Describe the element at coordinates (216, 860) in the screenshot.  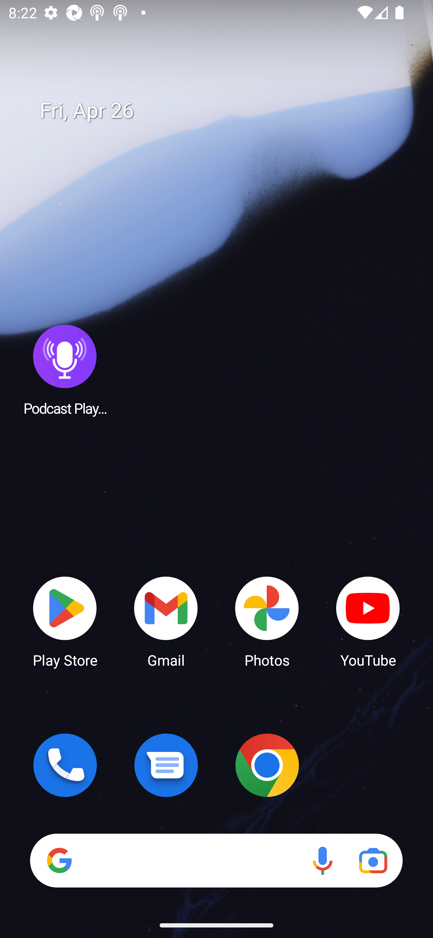
I see `Search Voice search Google Lens` at that location.